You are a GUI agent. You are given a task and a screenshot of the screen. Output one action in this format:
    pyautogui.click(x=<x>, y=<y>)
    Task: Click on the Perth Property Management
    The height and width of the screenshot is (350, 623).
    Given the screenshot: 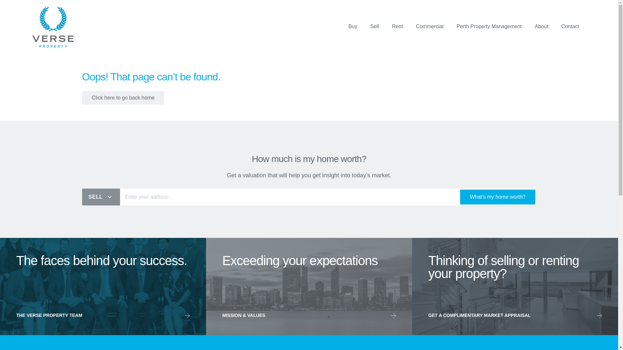 What is the action you would take?
    pyautogui.click(x=489, y=27)
    